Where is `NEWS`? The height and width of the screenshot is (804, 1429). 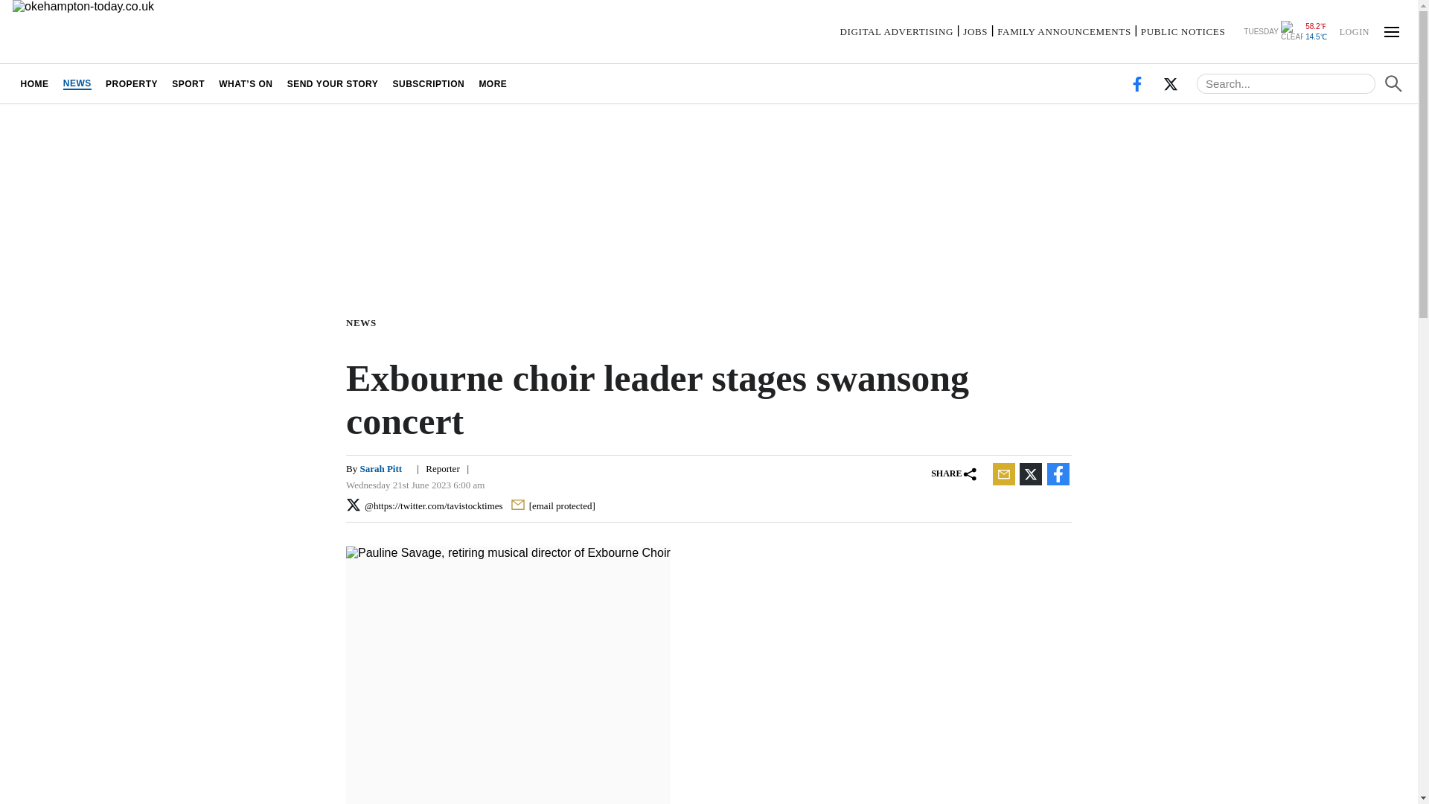
NEWS is located at coordinates (364, 322).